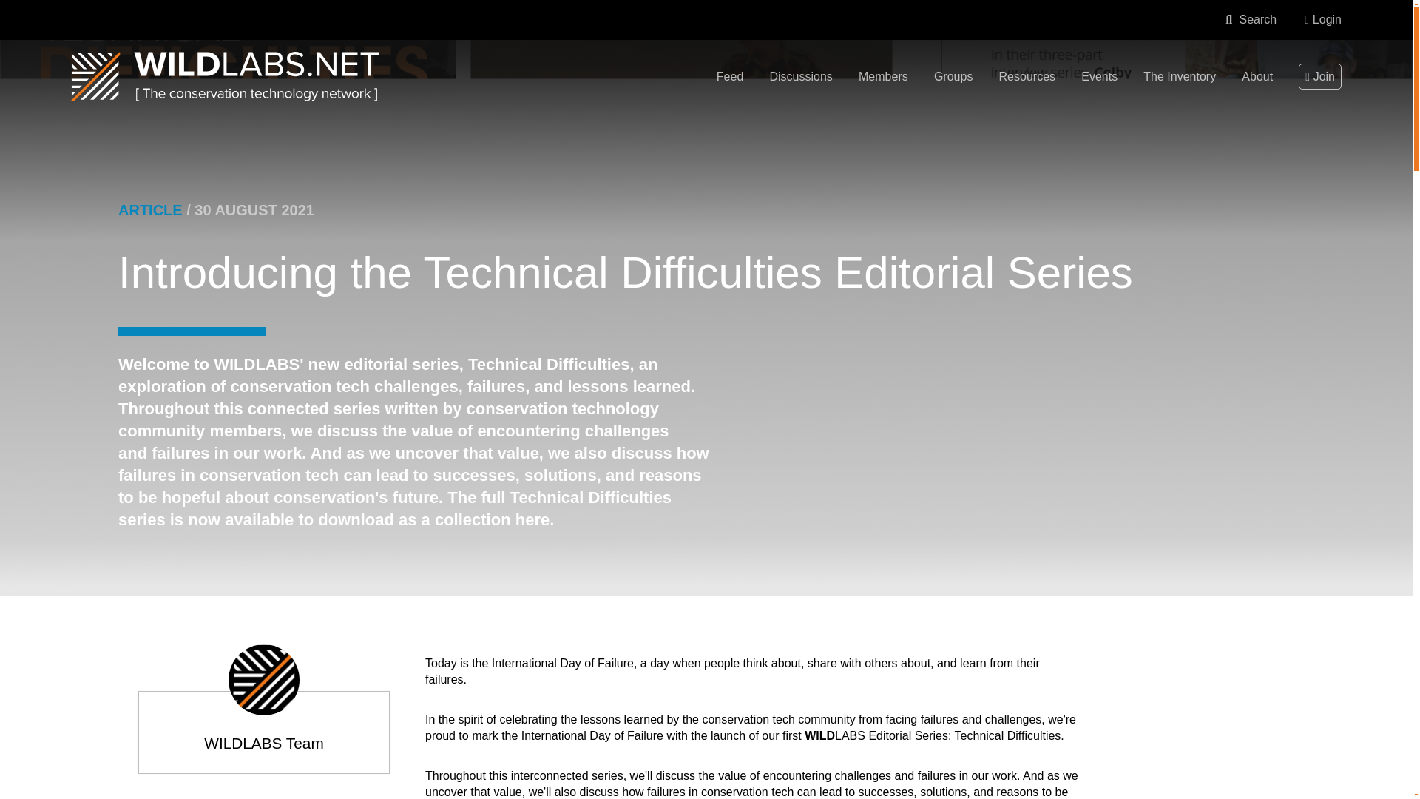  Describe the element at coordinates (729, 78) in the screenshot. I see `Feed` at that location.